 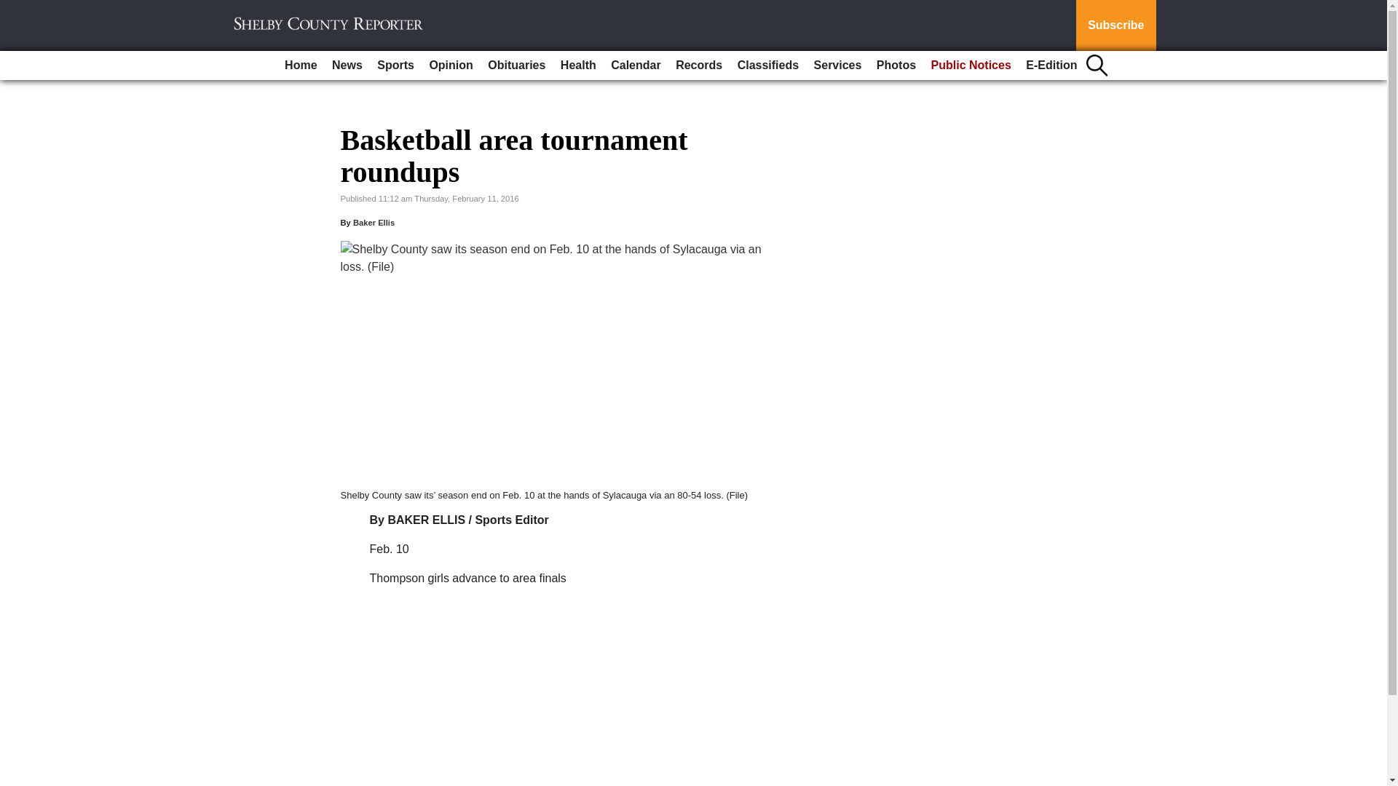 I want to click on Subscribe, so click(x=1115, y=25).